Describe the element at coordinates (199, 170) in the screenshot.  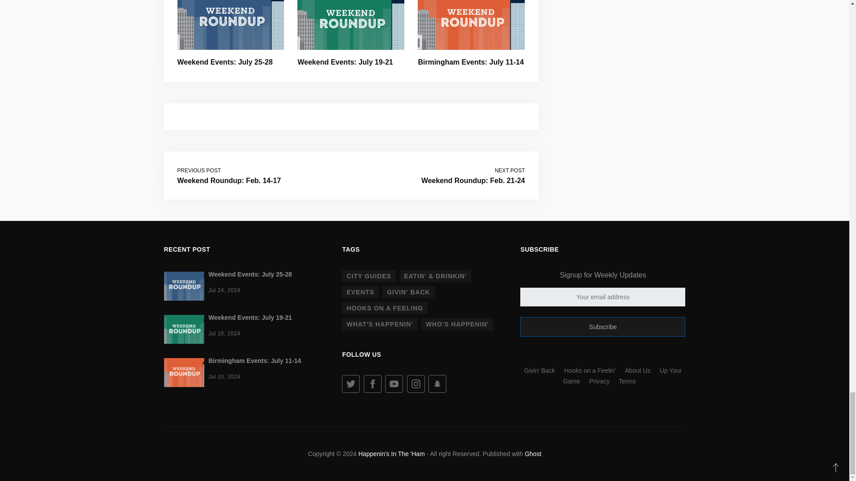
I see `PREVIOUS POST` at that location.